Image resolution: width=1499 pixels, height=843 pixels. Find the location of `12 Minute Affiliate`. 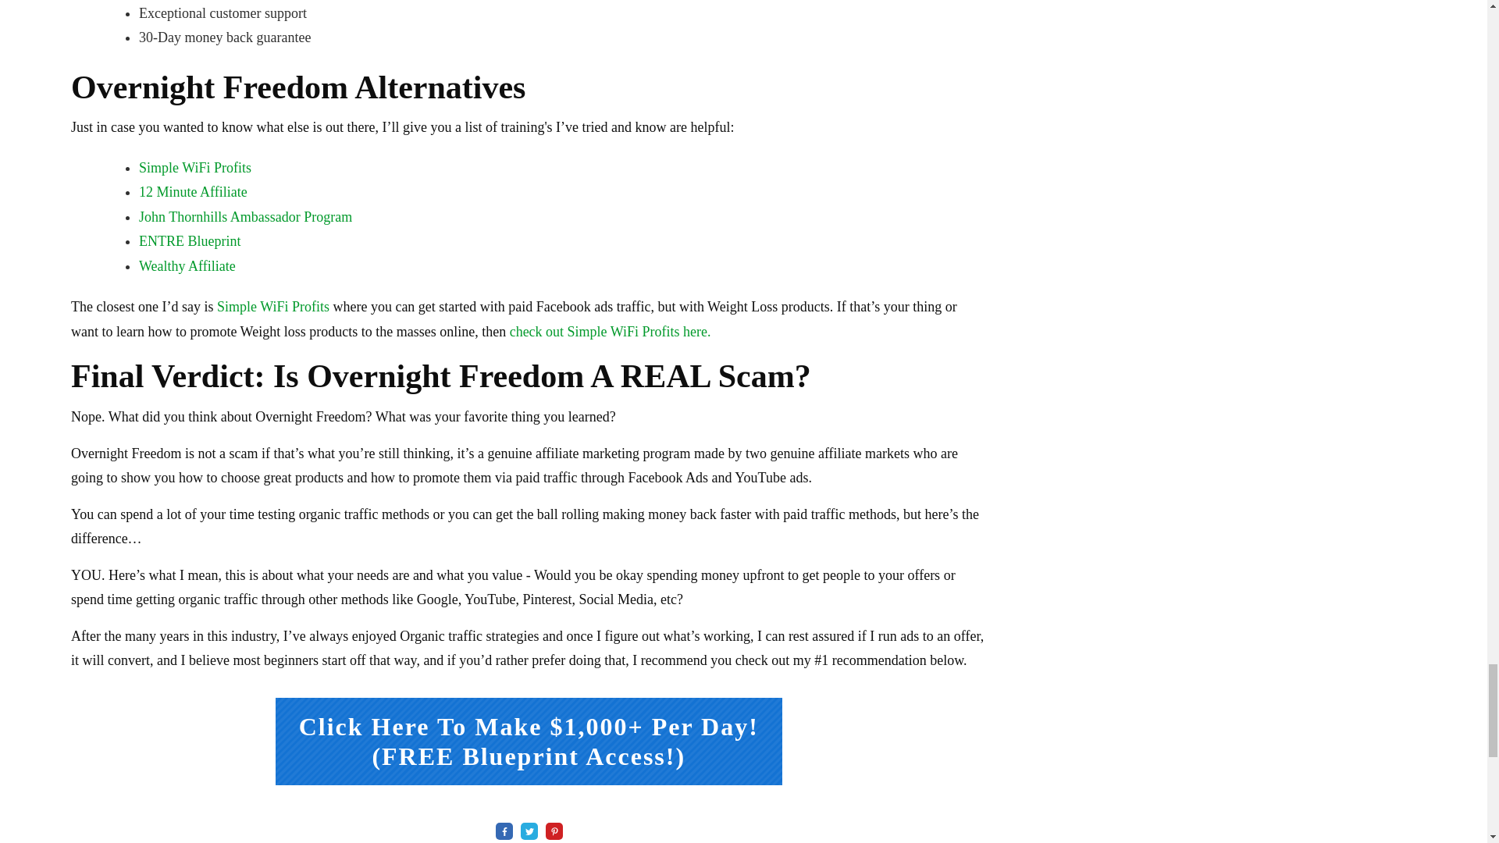

12 Minute Affiliate is located at coordinates (193, 192).